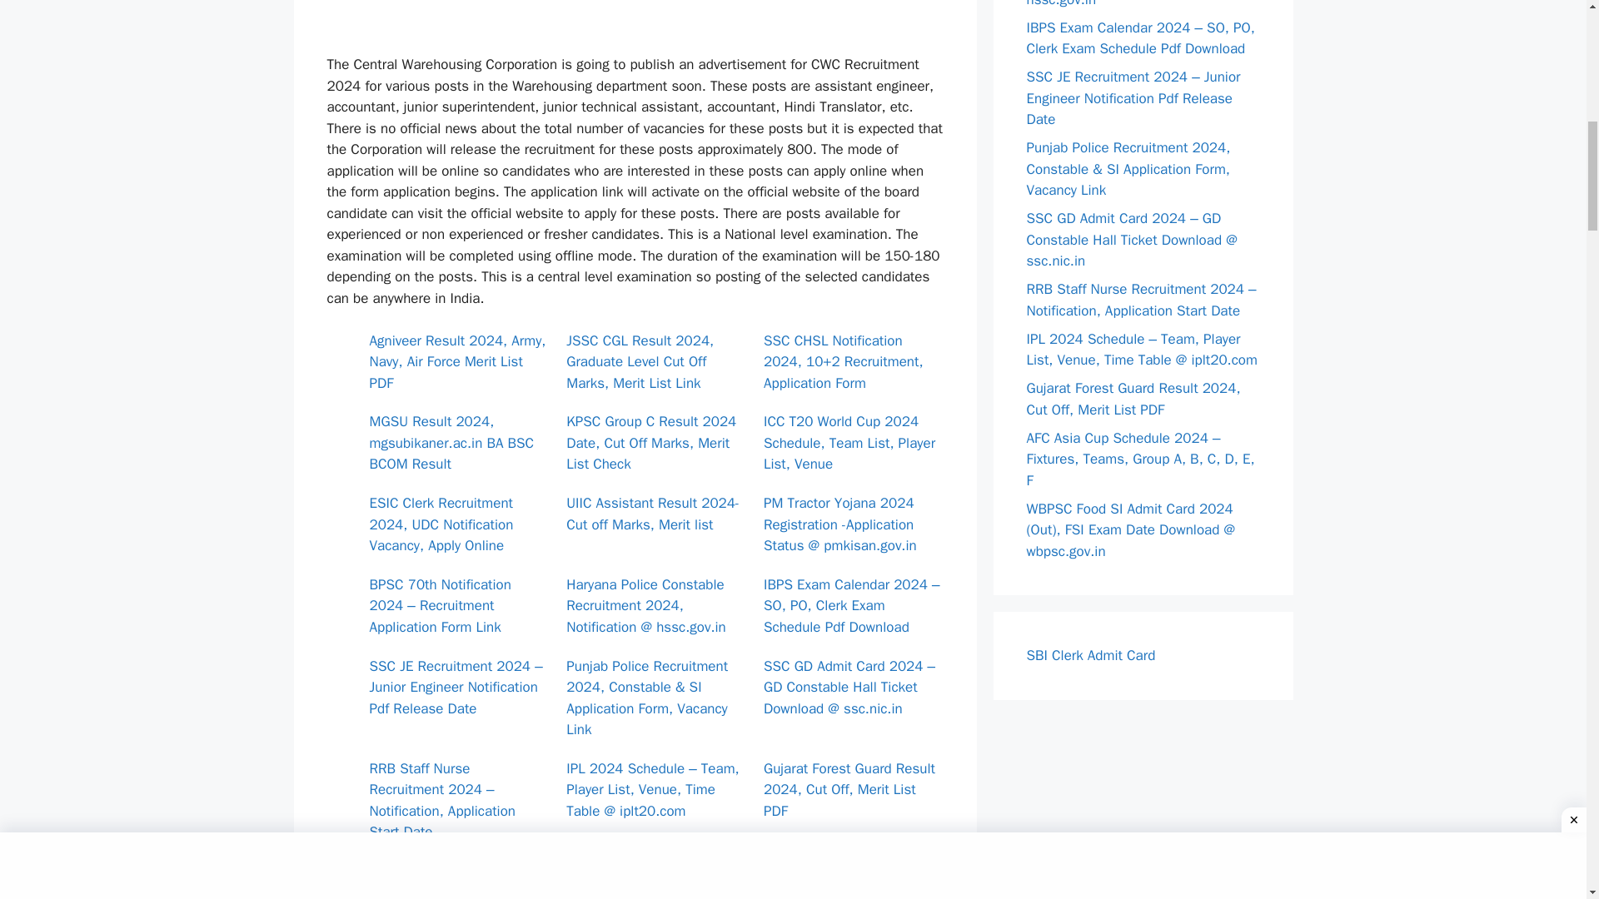 The image size is (1599, 899). I want to click on UIIC Assistant Result 2024- Cut off Marks, Merit list, so click(652, 514).